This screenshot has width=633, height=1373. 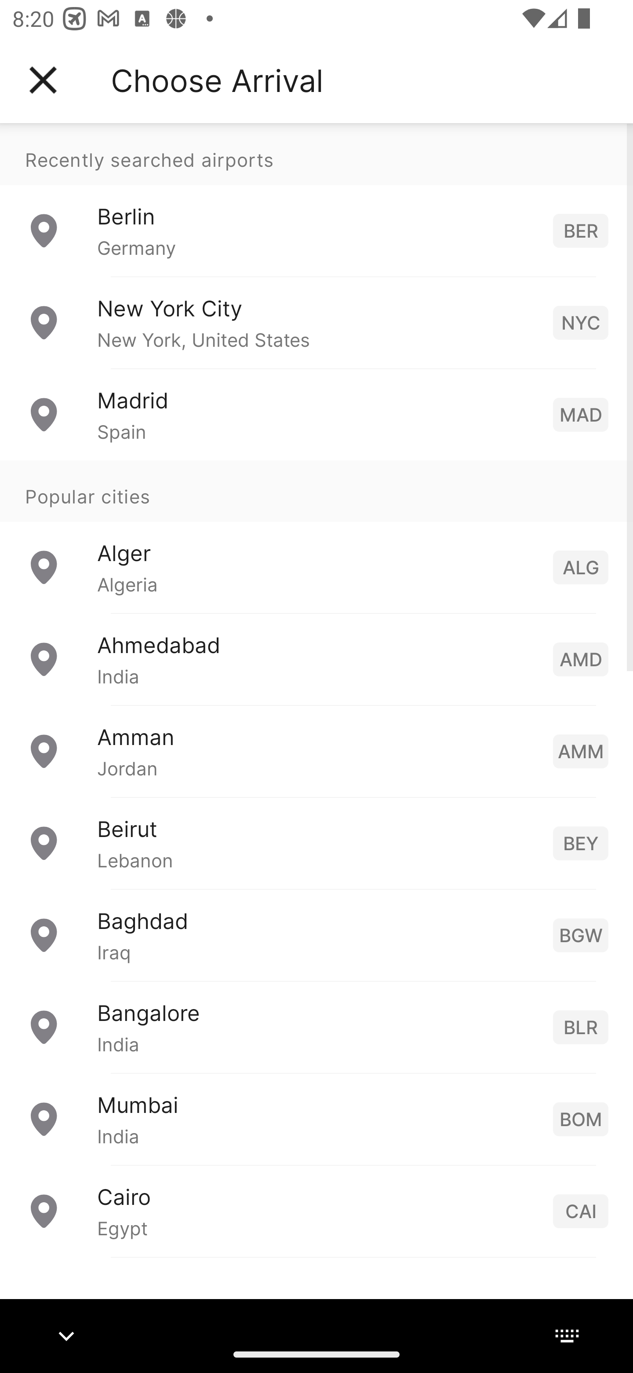 I want to click on Choose Arrival, so click(x=217, y=80).